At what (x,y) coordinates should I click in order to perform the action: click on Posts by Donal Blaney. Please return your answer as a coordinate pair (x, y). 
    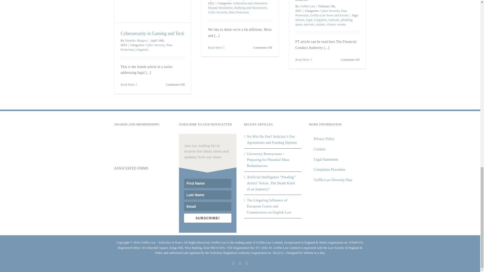
    Looking at the image, I should click on (221, 0).